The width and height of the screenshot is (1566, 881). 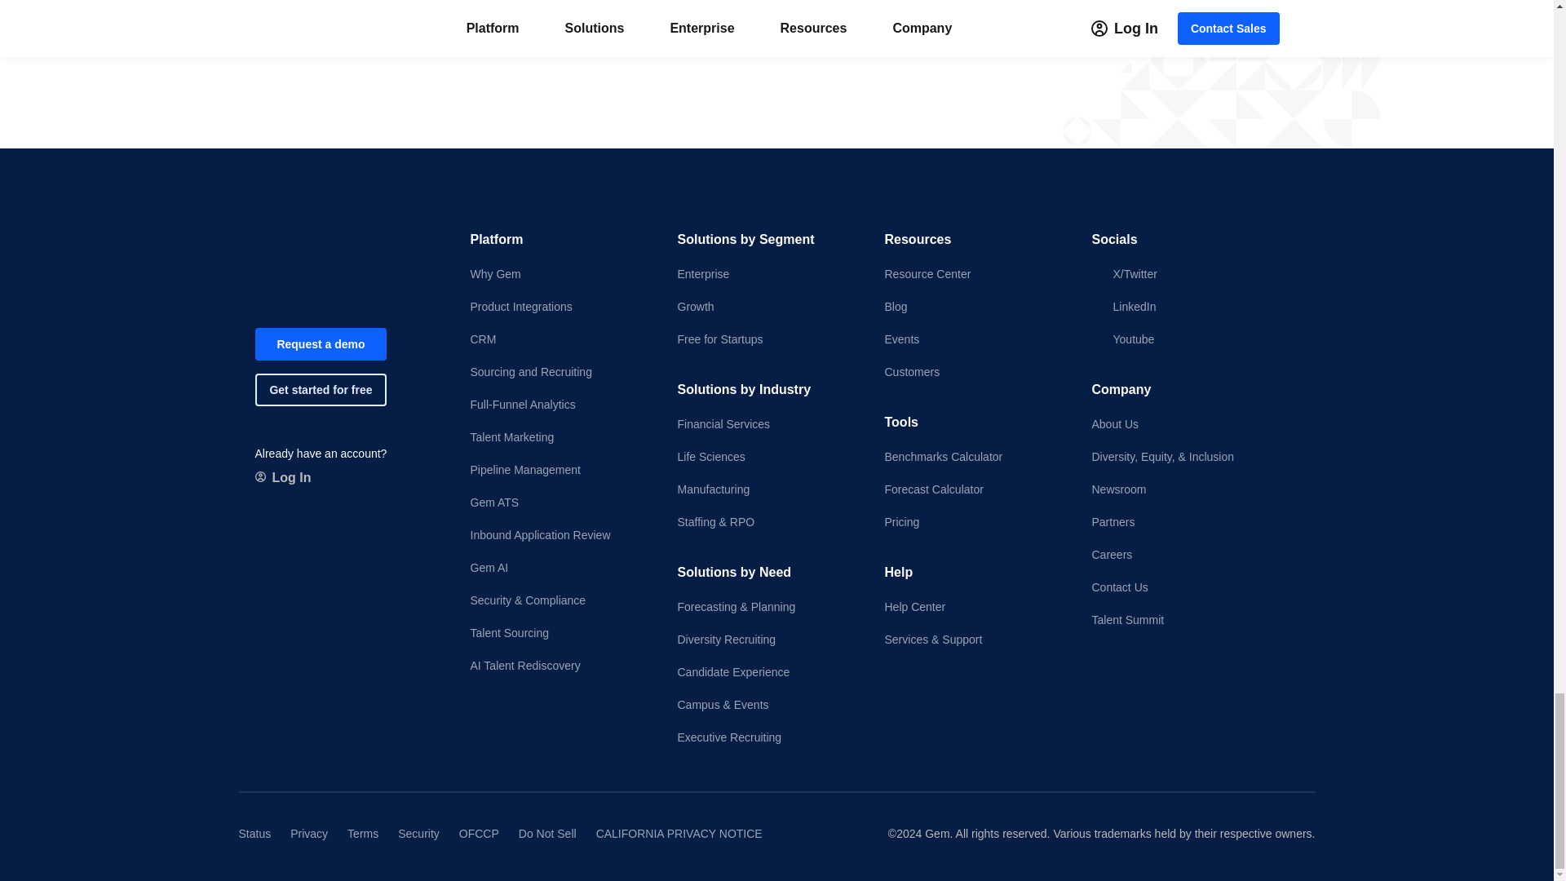 What do you see at coordinates (560, 274) in the screenshot?
I see `Why Gem` at bounding box center [560, 274].